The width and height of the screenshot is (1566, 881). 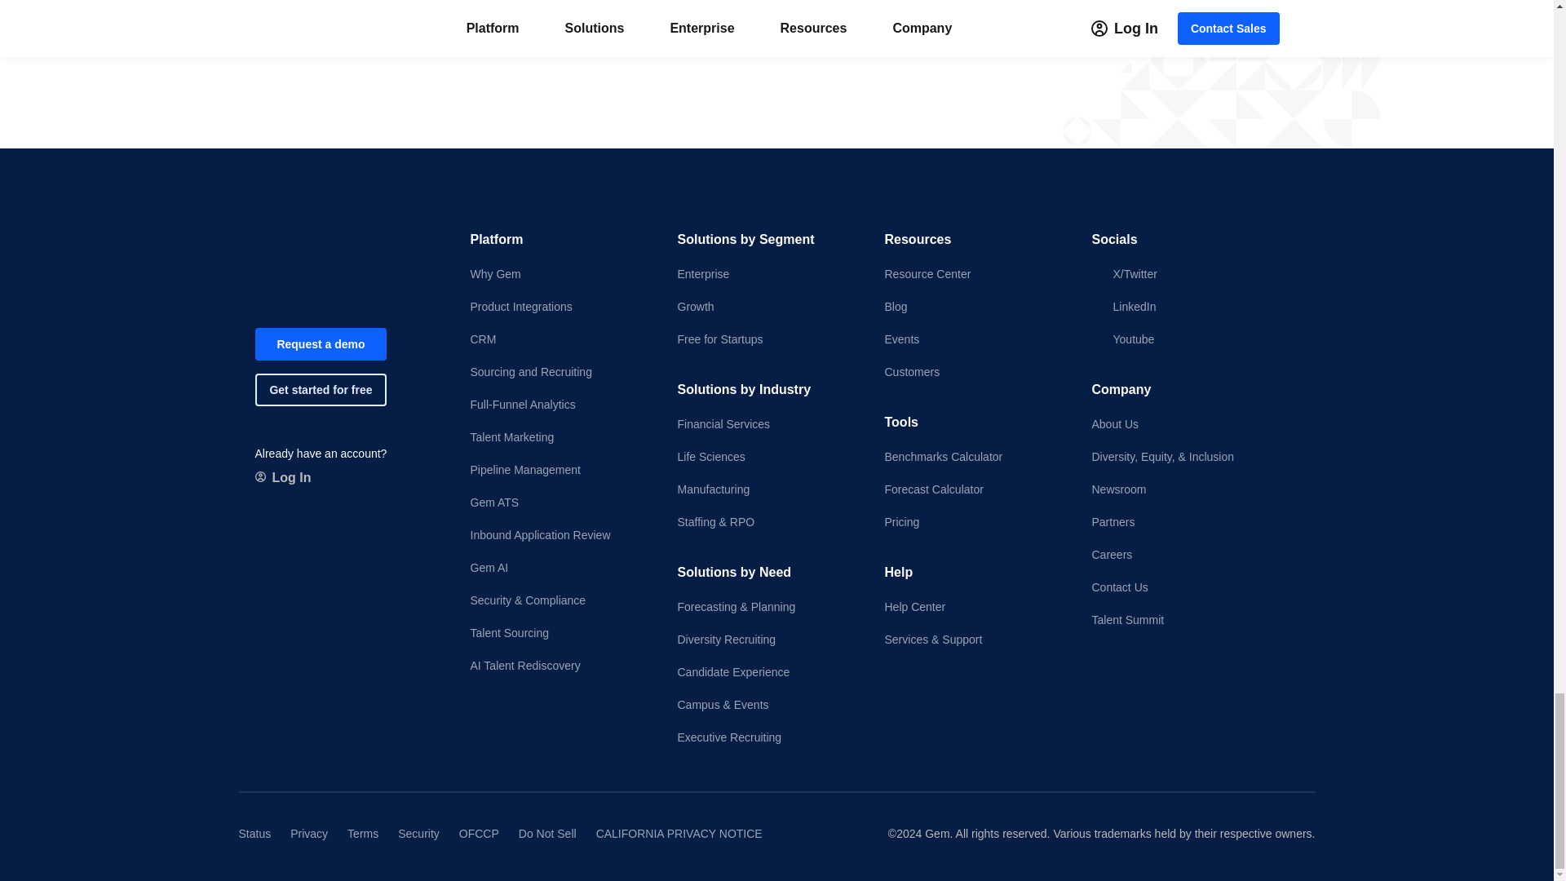 What do you see at coordinates (560, 274) in the screenshot?
I see `Why Gem` at bounding box center [560, 274].